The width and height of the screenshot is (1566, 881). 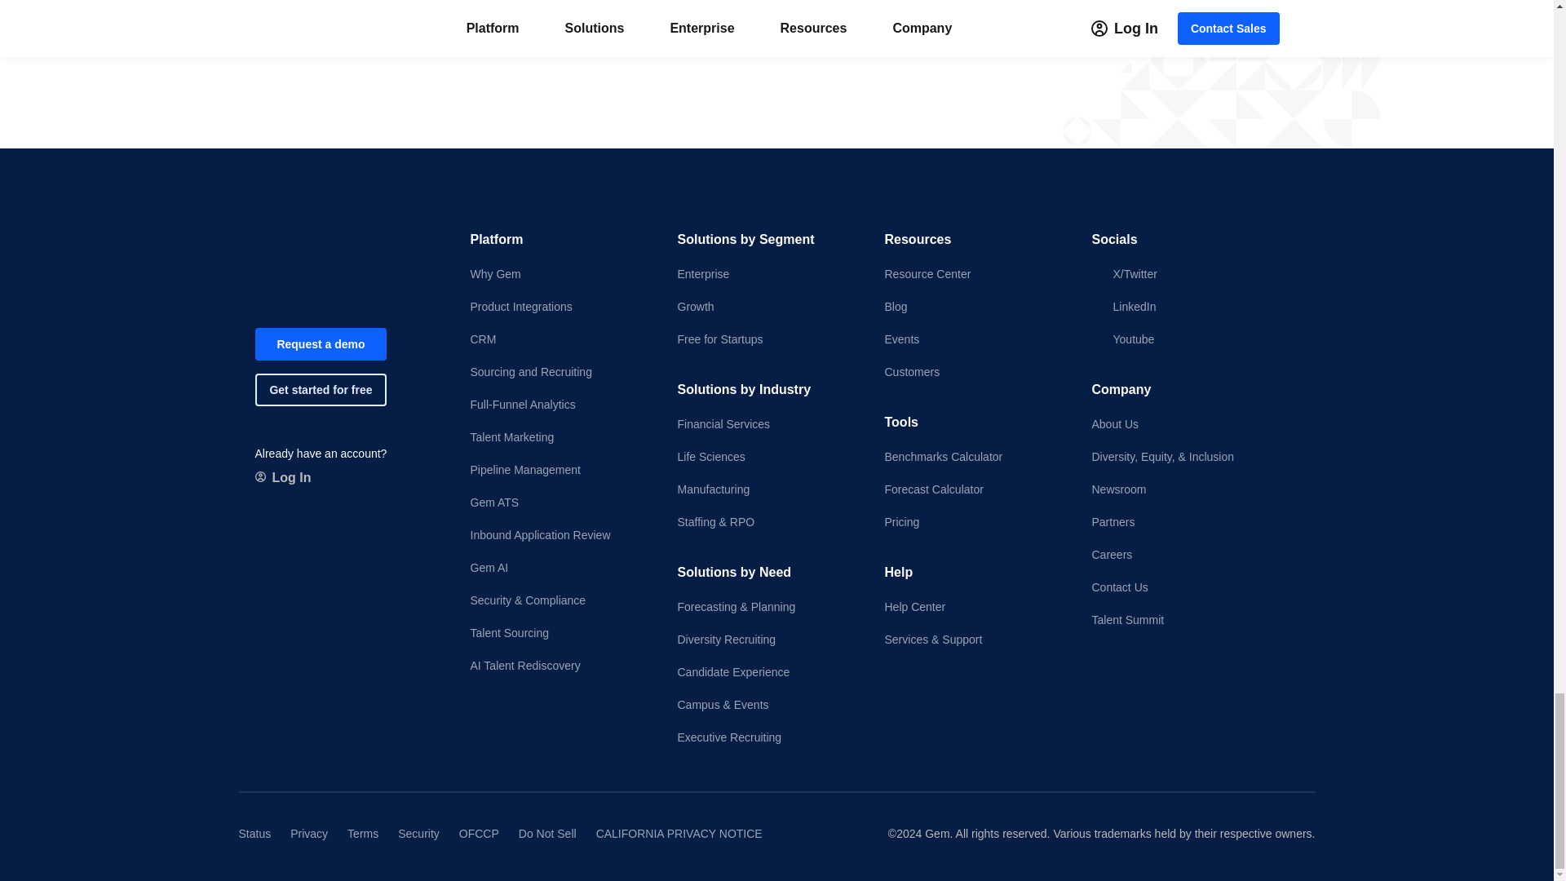 What do you see at coordinates (560, 274) in the screenshot?
I see `Why Gem` at bounding box center [560, 274].